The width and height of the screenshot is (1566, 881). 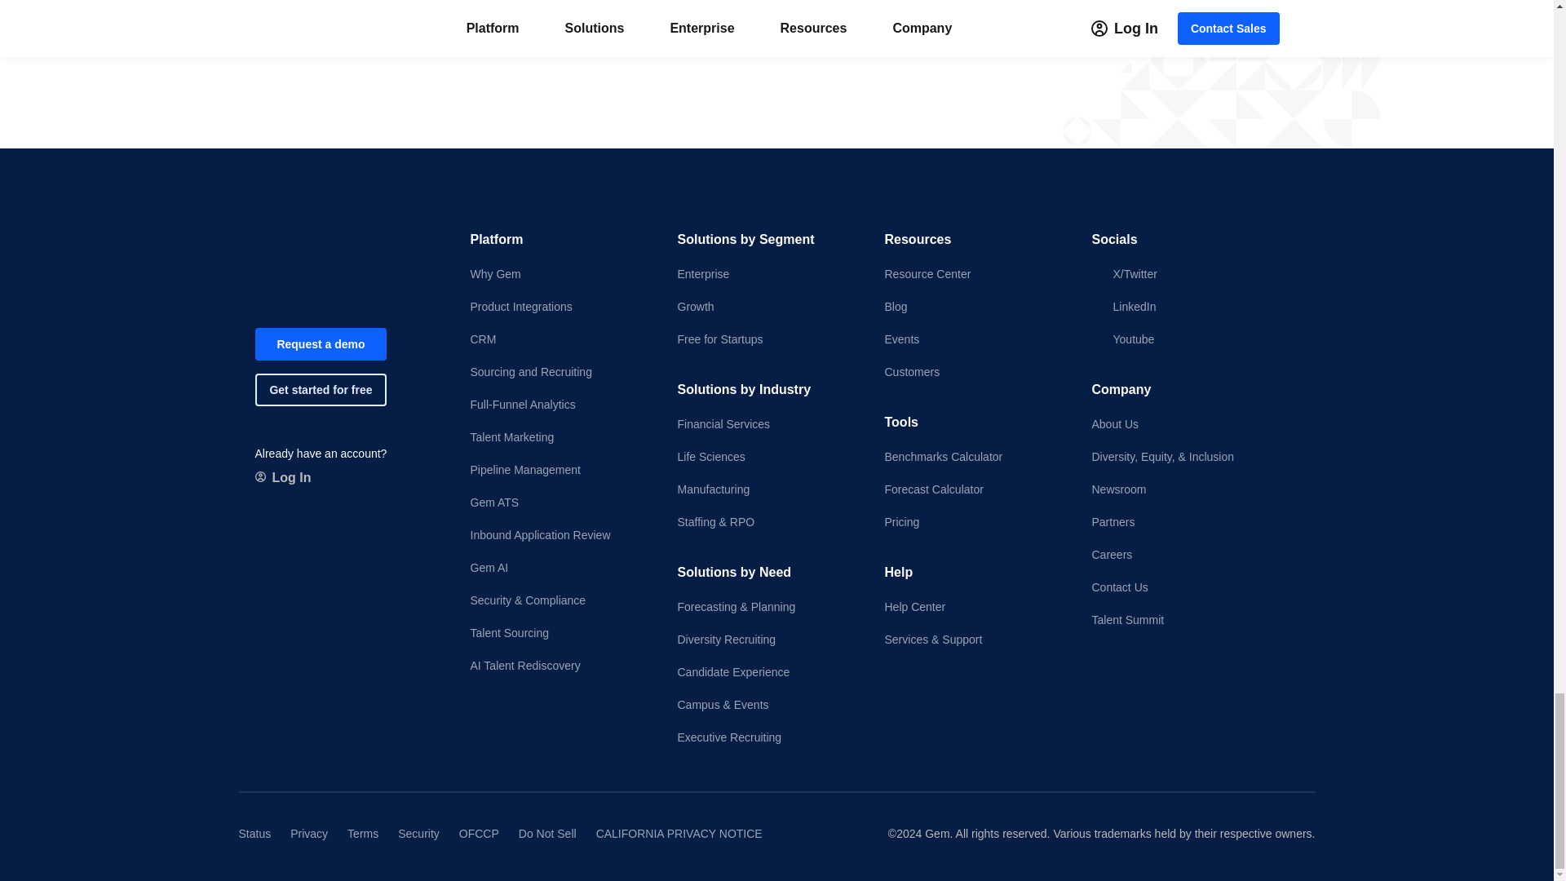 What do you see at coordinates (560, 274) in the screenshot?
I see `Why Gem` at bounding box center [560, 274].